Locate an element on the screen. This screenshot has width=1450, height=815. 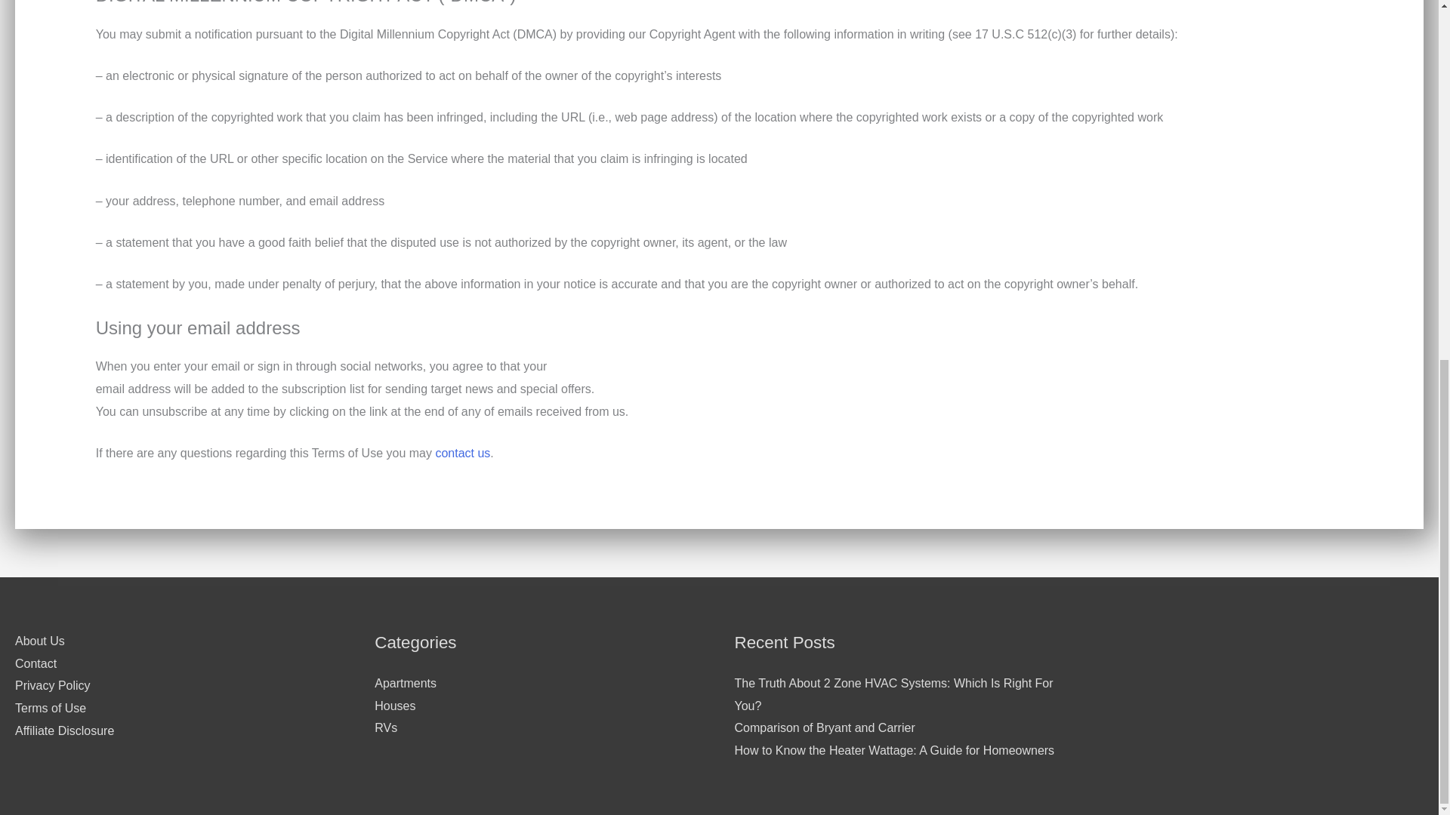
How to Know the Heater Wattage: A Guide for Homeowners is located at coordinates (893, 750).